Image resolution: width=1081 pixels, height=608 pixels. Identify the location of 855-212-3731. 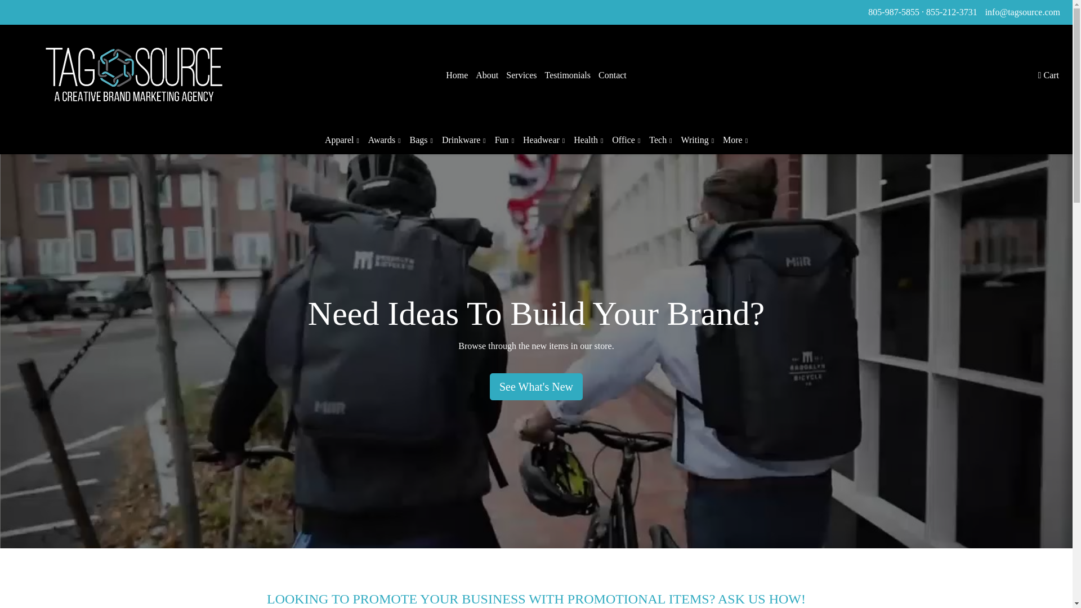
(952, 12).